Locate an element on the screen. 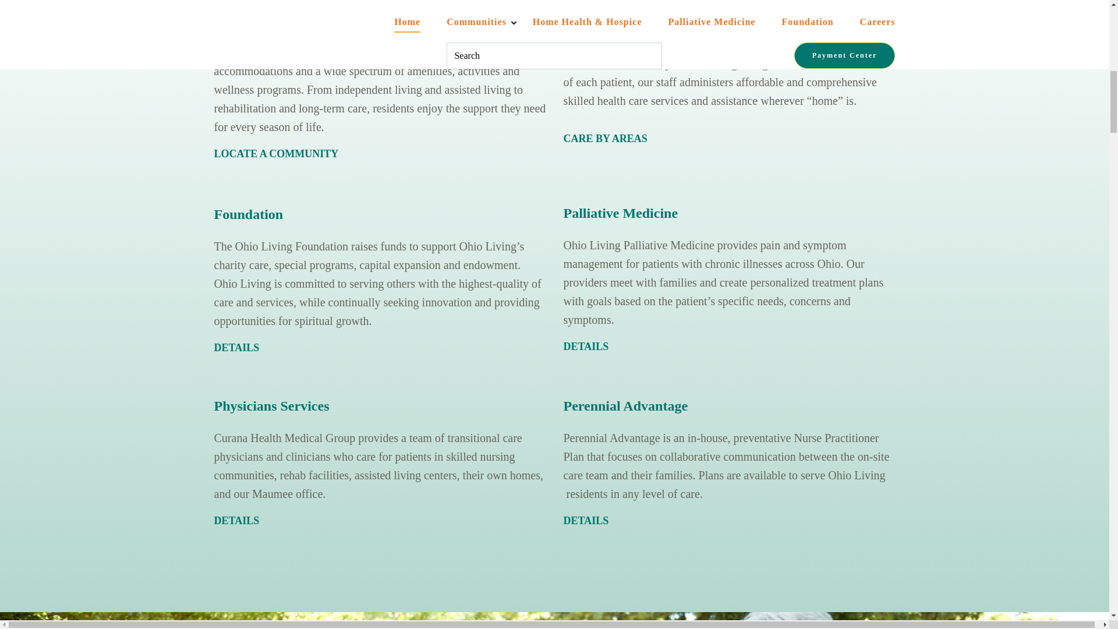 The image size is (1118, 629). CARE BY AREAS is located at coordinates (605, 139).